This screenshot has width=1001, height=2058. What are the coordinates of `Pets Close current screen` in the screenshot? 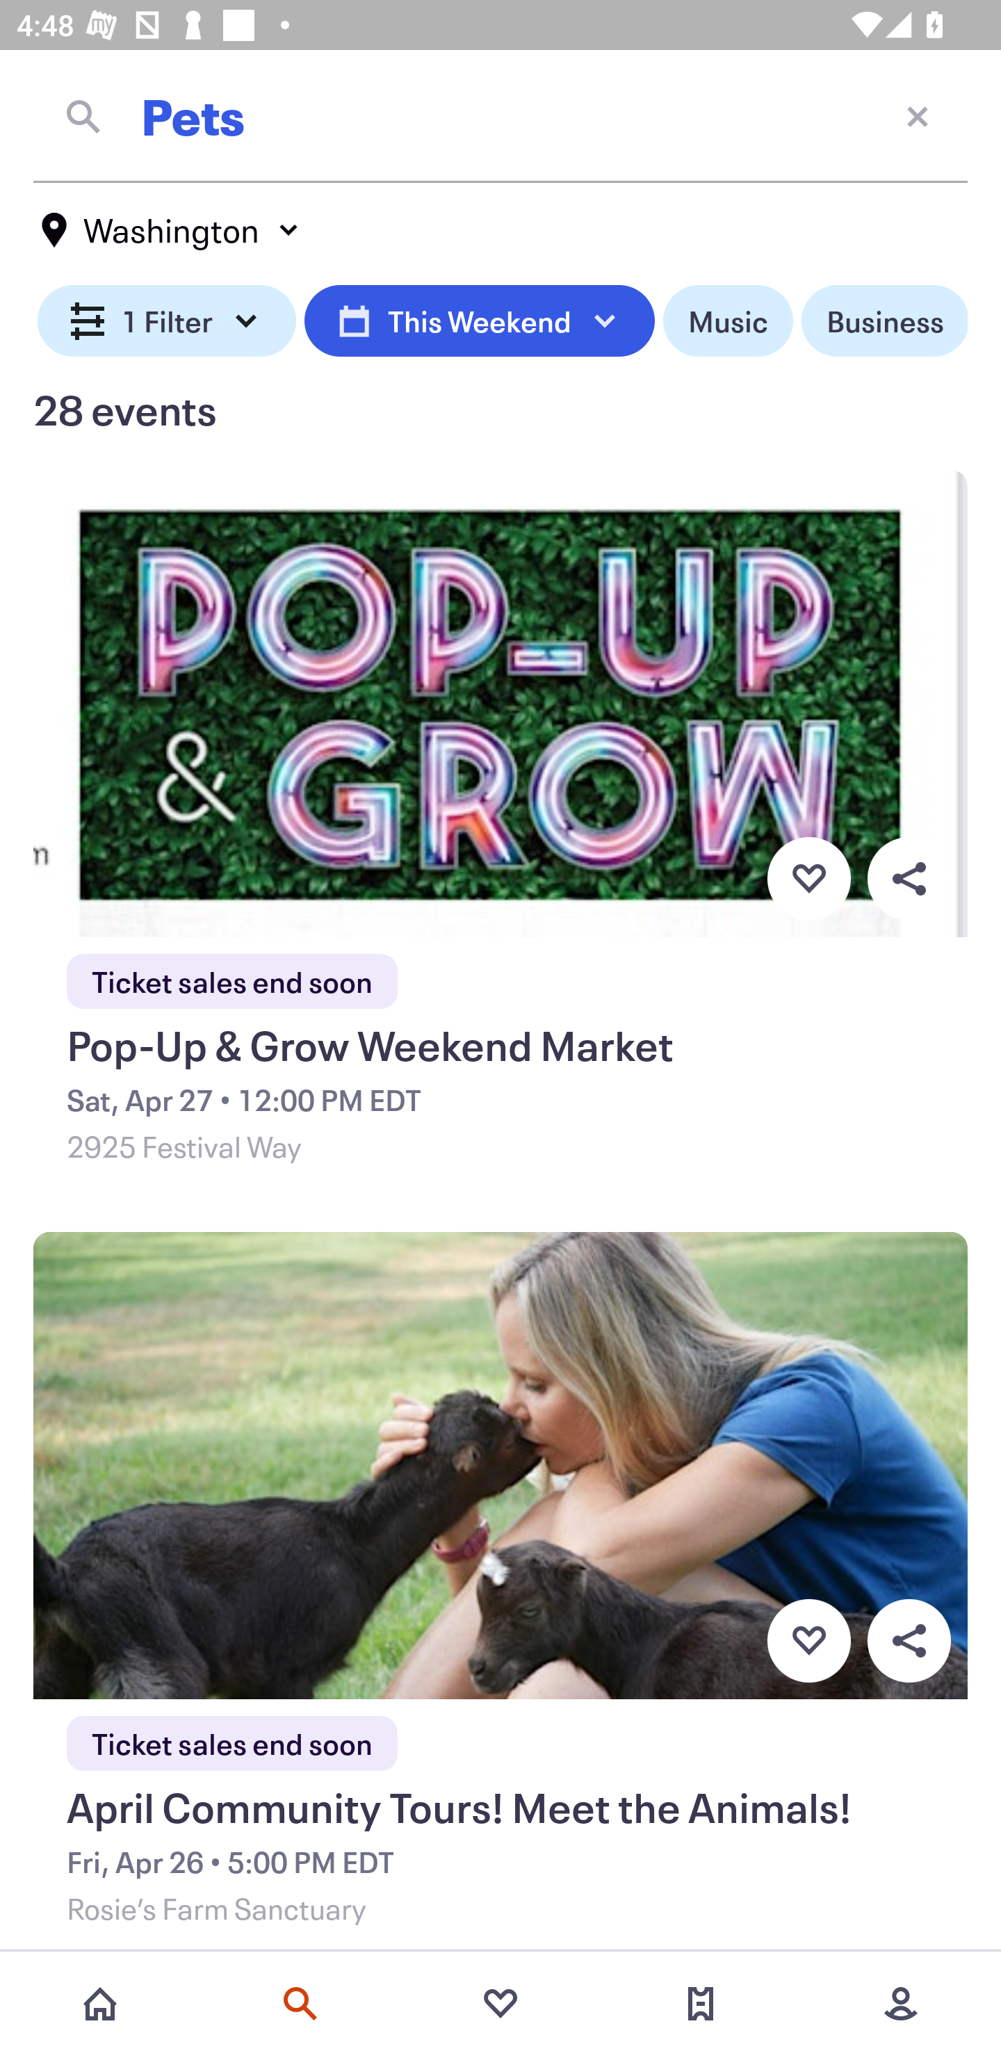 It's located at (500, 116).